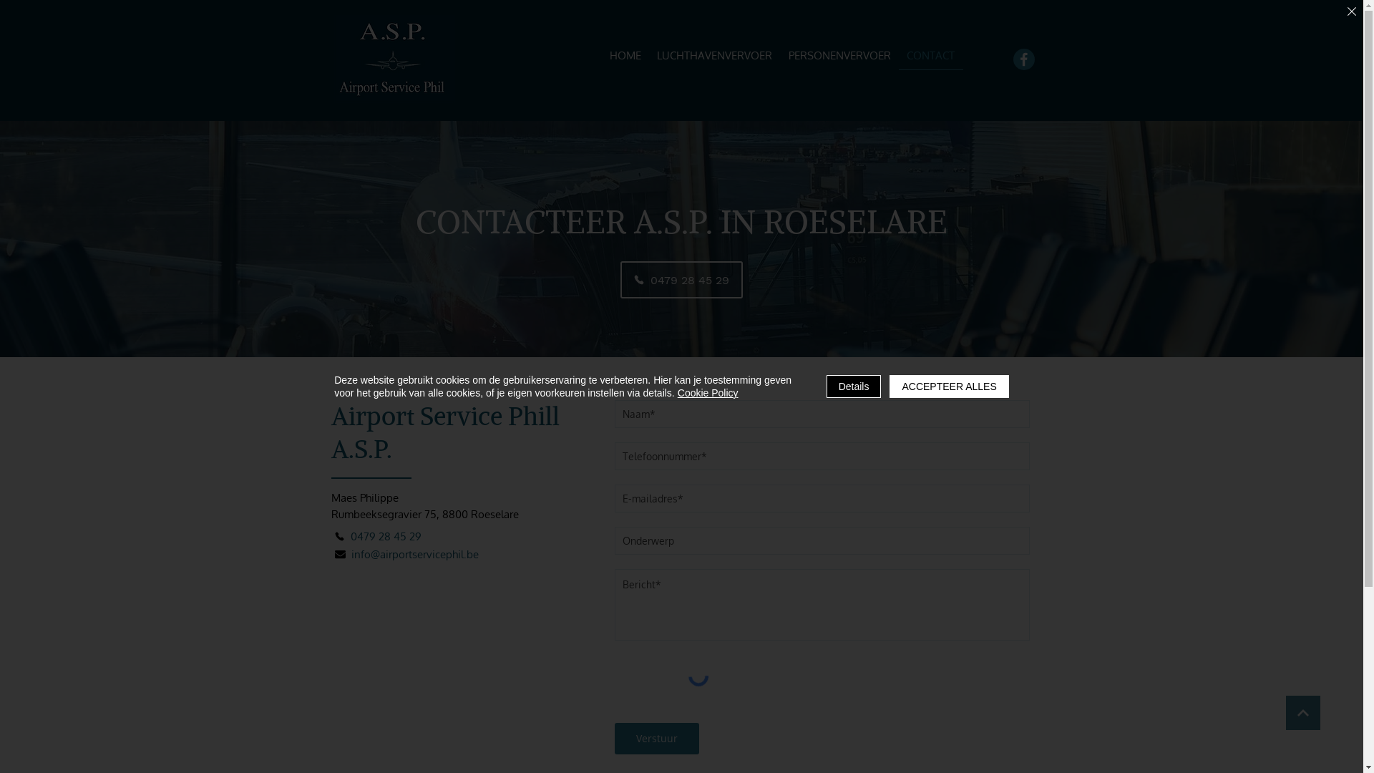  What do you see at coordinates (715, 56) in the screenshot?
I see `LUCHTHAVENVERVOER` at bounding box center [715, 56].